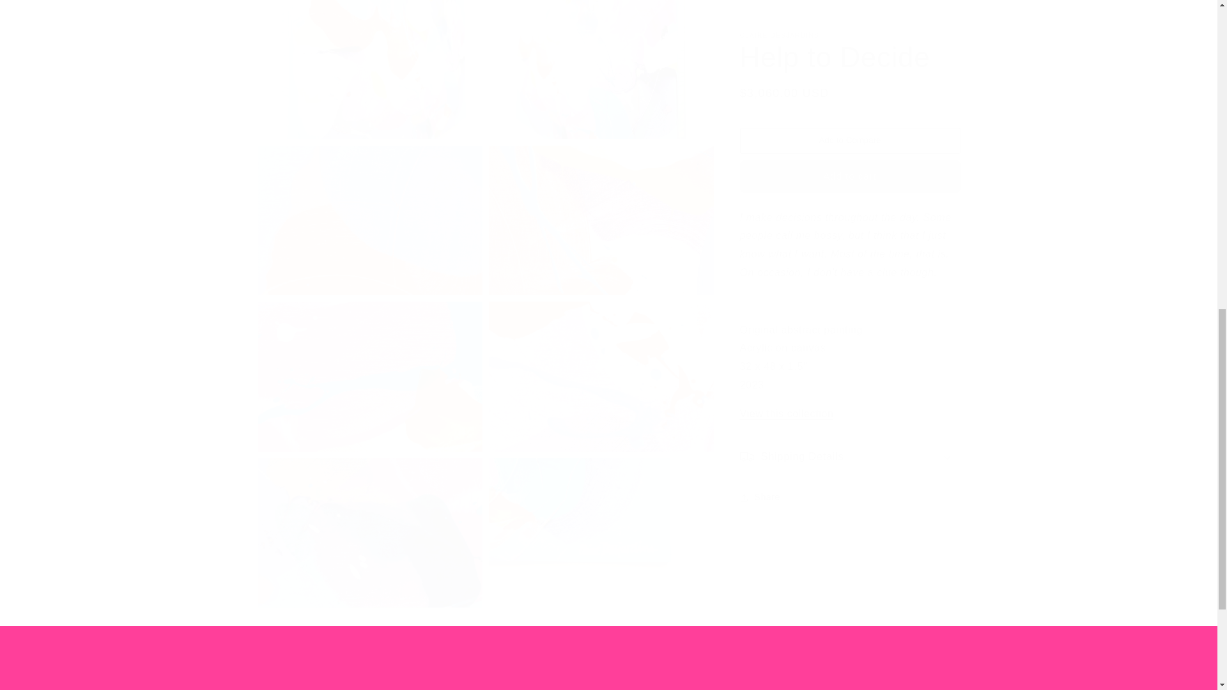 This screenshot has width=1227, height=690. Describe the element at coordinates (601, 520) in the screenshot. I see `Open media 11 in modal` at that location.